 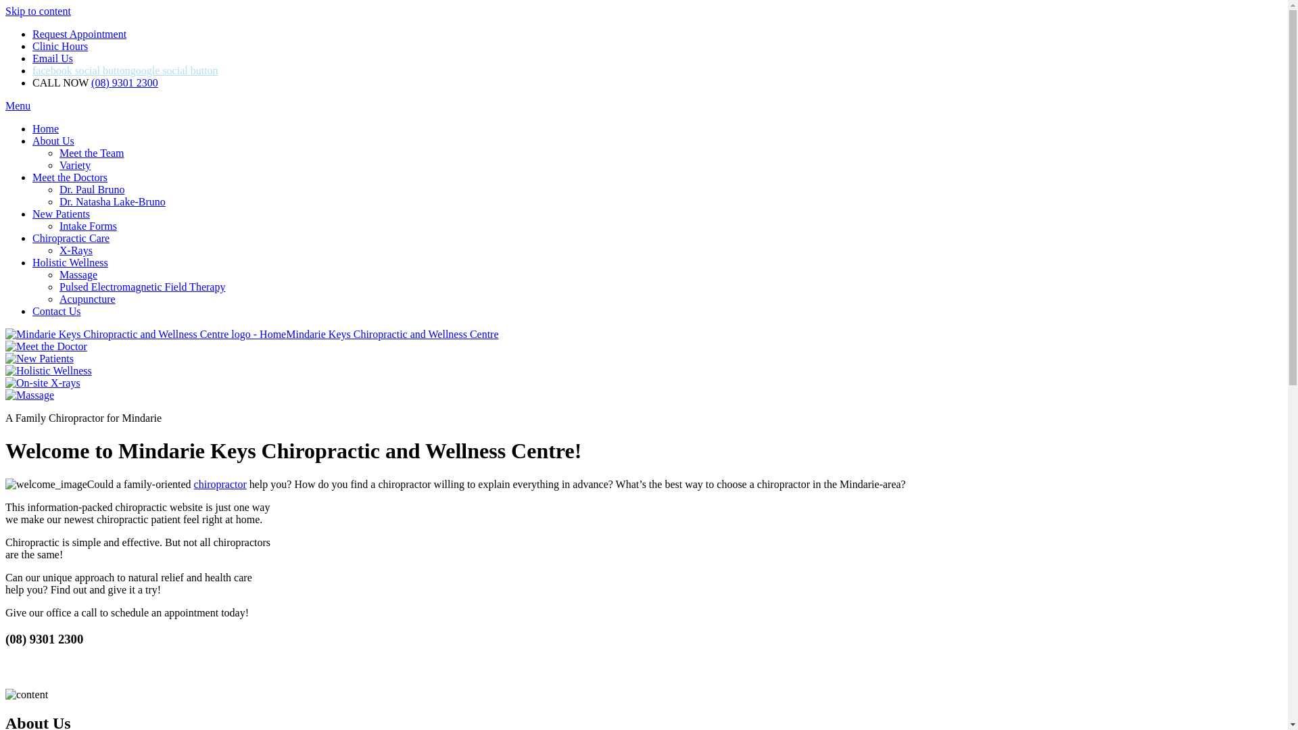 What do you see at coordinates (252, 334) in the screenshot?
I see `Mindarie Keys Chiropractic and Wellness Centre` at bounding box center [252, 334].